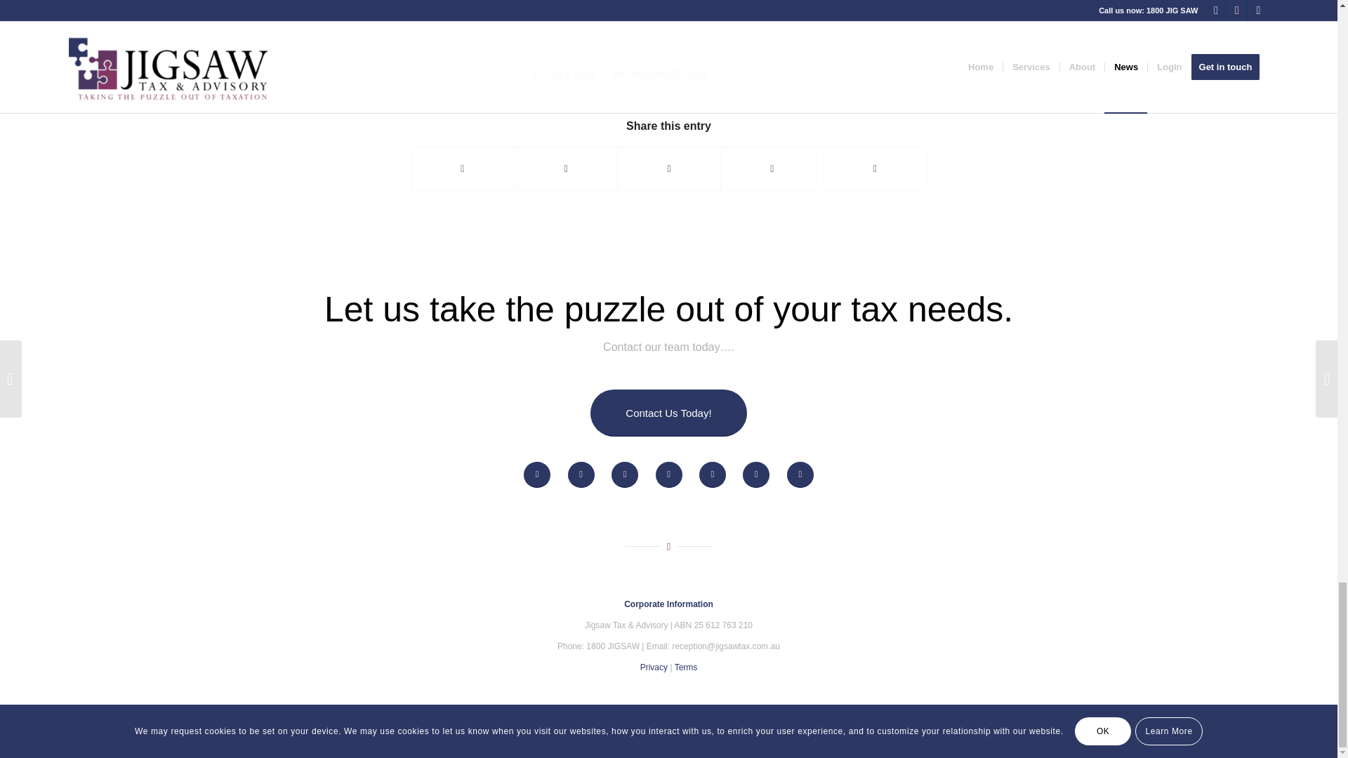 The image size is (1348, 758). Describe the element at coordinates (668, 74) in the screenshot. I see `JIGSAWREVIEW` at that location.